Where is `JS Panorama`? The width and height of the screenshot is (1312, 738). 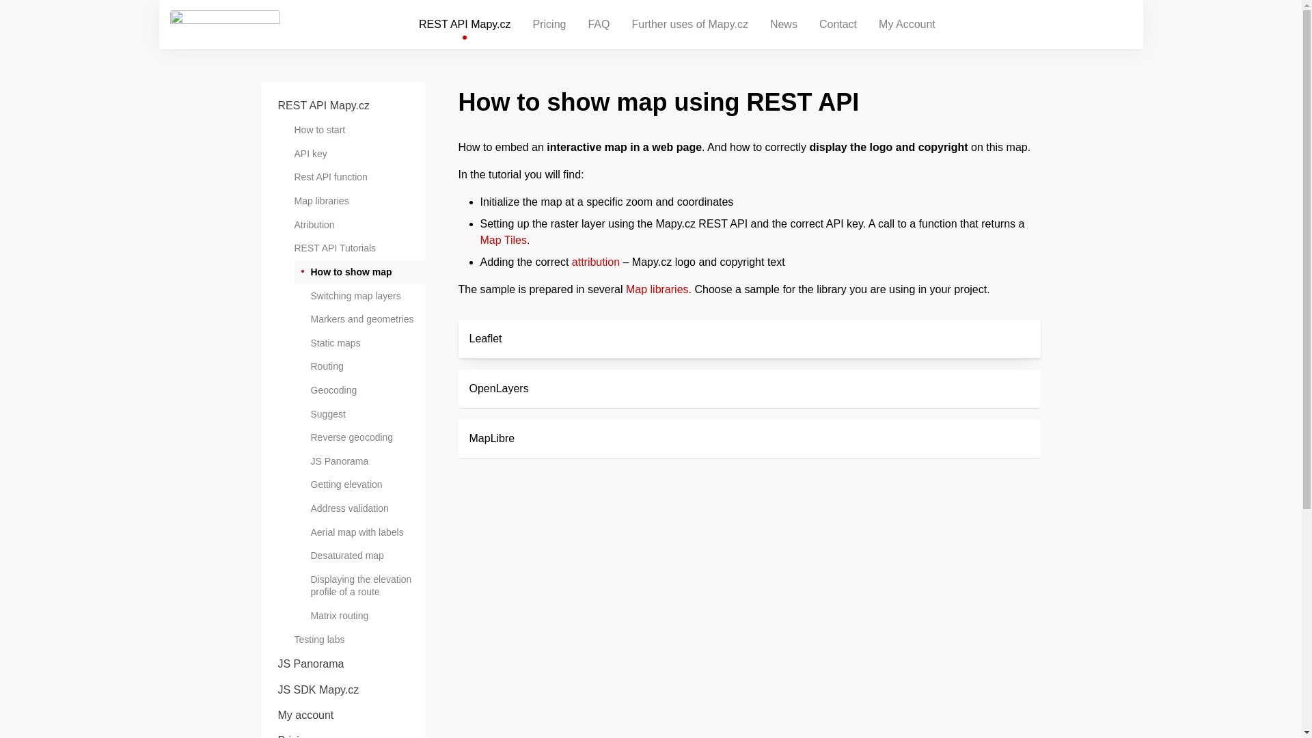
JS Panorama is located at coordinates (359, 461).